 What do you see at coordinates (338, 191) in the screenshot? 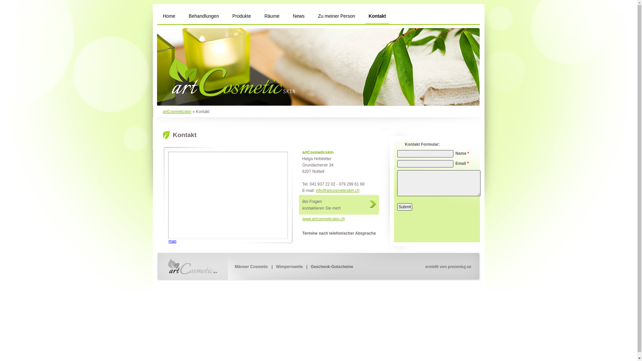
I see `info@artcosmeticskin.ch` at bounding box center [338, 191].